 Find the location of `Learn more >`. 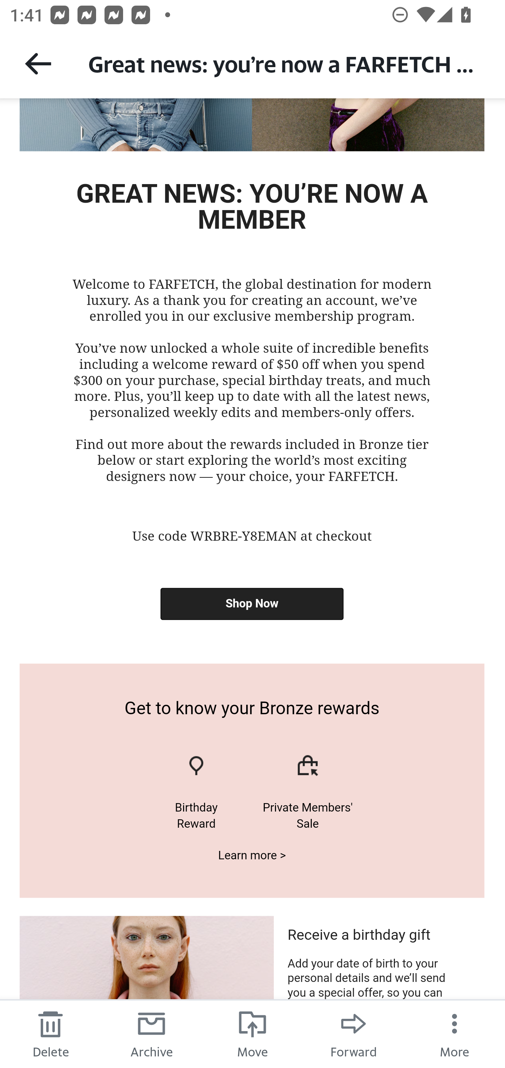

Learn more > is located at coordinates (252, 855).